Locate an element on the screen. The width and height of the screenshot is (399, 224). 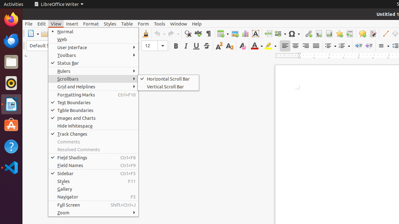
Bold is located at coordinates (176, 46).